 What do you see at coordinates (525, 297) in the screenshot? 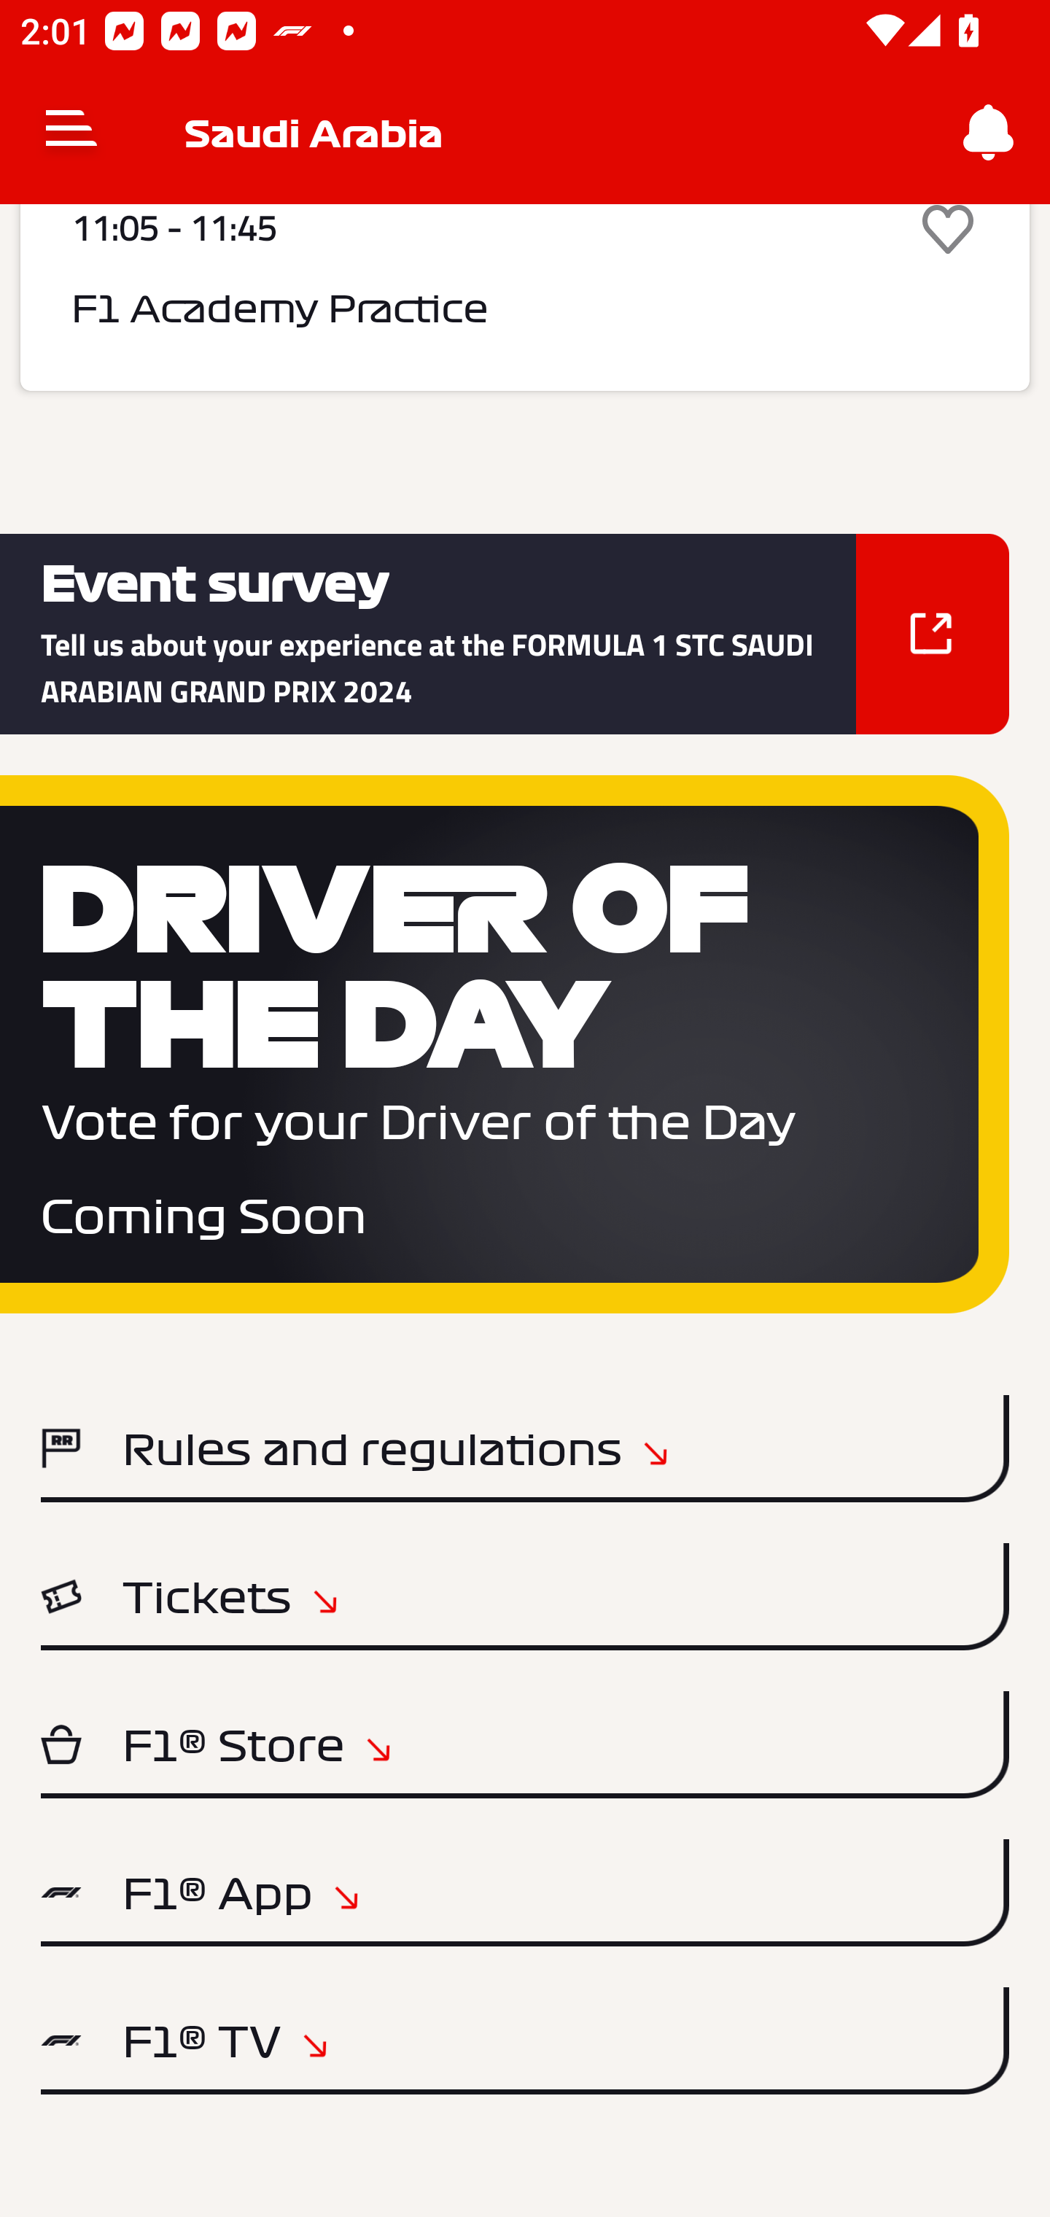
I see `11:05 - 11:45 F1 Academy Practice` at bounding box center [525, 297].